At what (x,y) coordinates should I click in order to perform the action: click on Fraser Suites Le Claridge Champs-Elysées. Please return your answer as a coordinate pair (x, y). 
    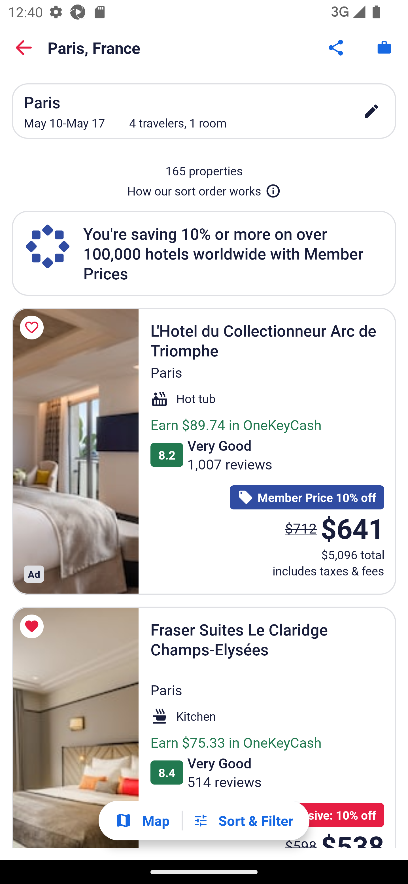
    Looking at the image, I should click on (75, 728).